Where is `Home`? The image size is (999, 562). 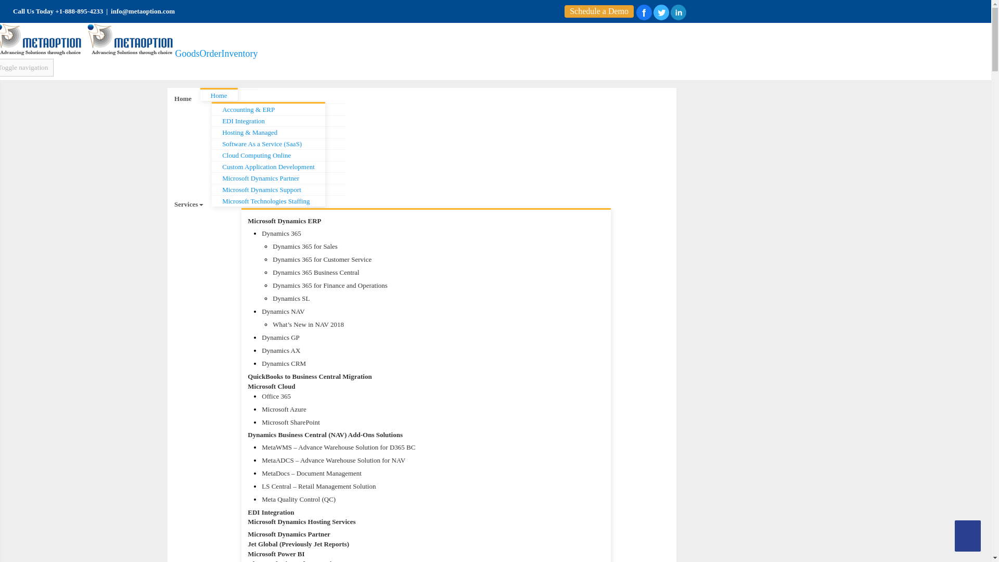 Home is located at coordinates (229, 95).